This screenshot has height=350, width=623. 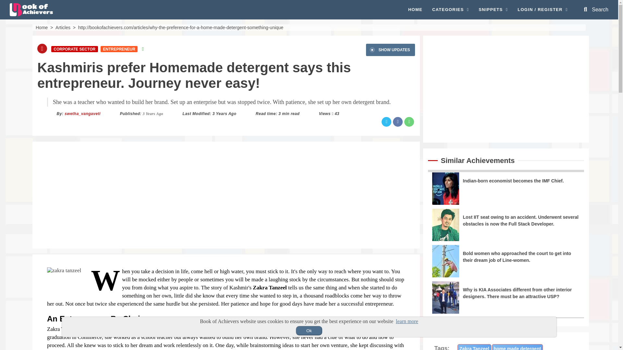 What do you see at coordinates (42, 27) in the screenshot?
I see `Home` at bounding box center [42, 27].